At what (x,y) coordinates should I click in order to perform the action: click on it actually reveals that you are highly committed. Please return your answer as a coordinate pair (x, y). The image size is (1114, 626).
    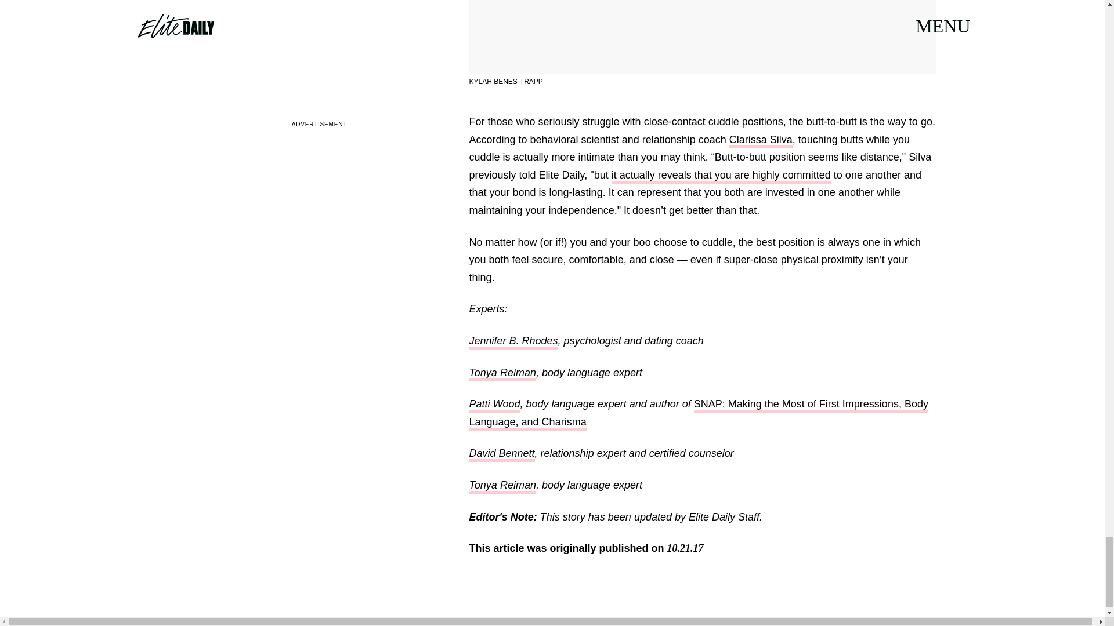
    Looking at the image, I should click on (721, 176).